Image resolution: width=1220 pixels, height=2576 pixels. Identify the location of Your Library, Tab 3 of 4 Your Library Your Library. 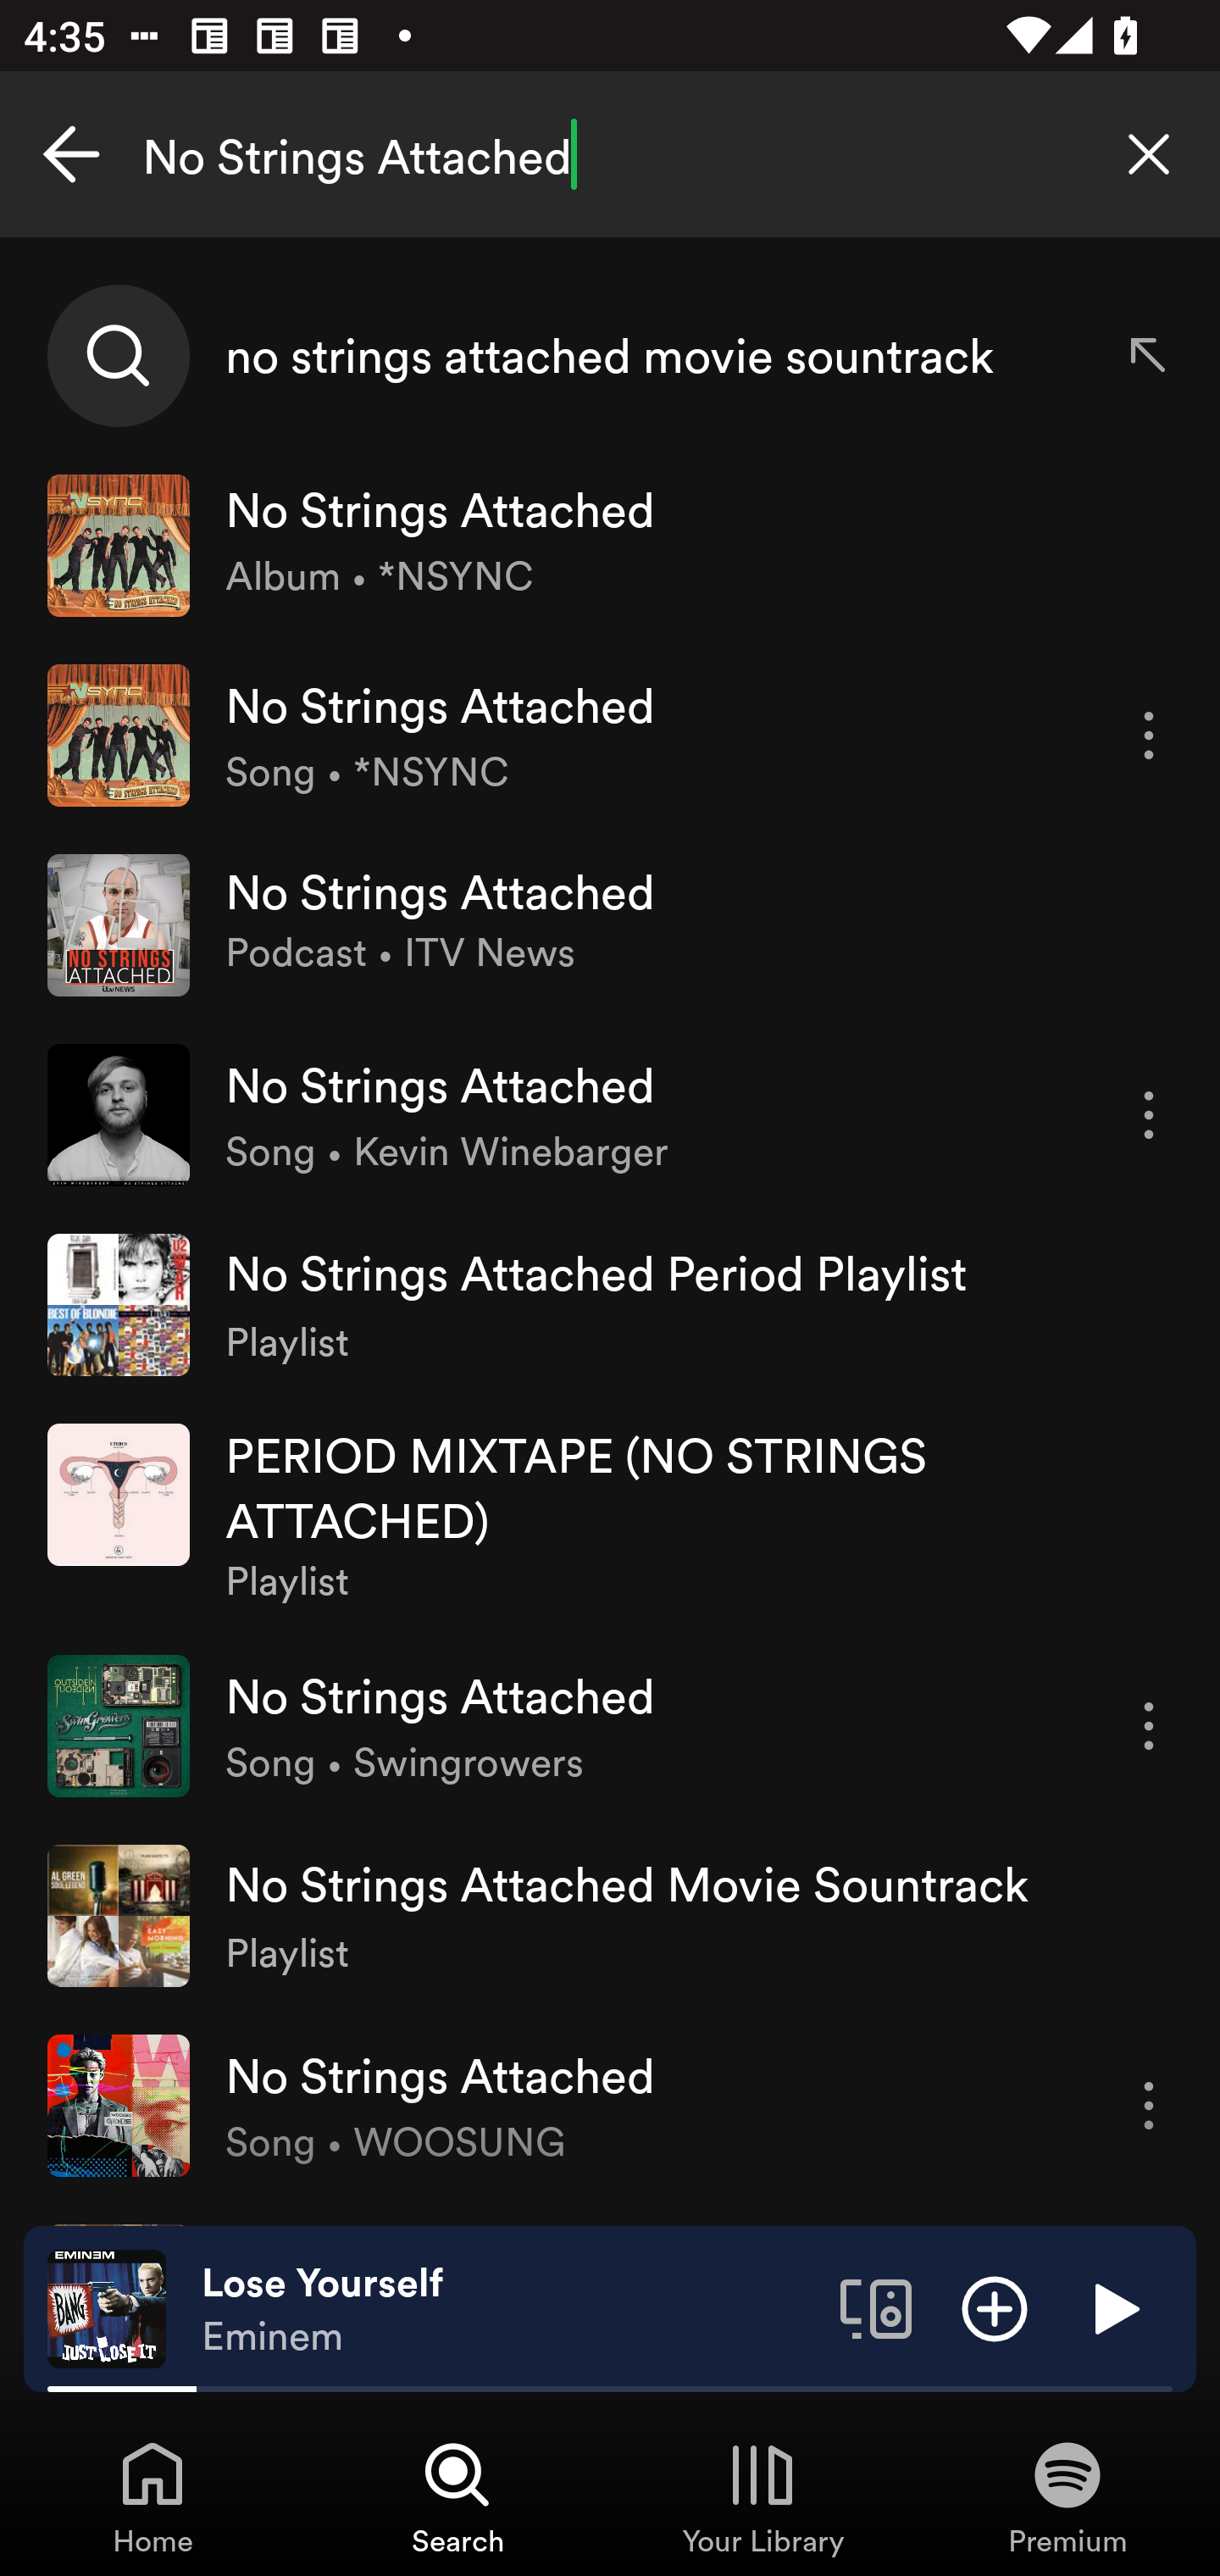
(762, 2496).